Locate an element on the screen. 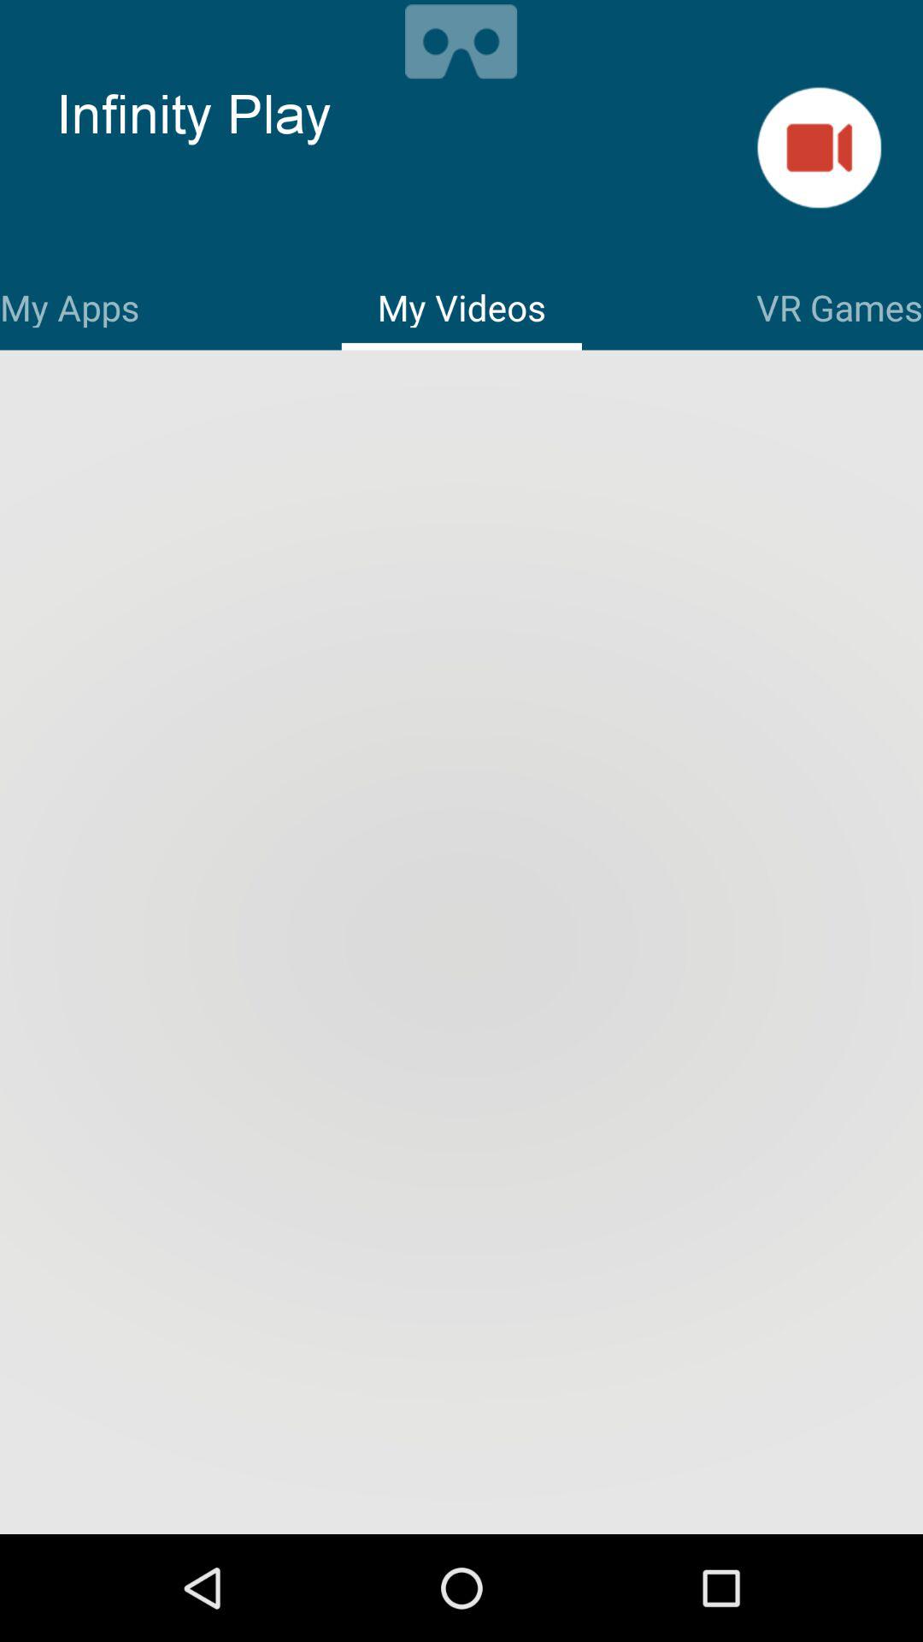  vr options is located at coordinates (461, 39).